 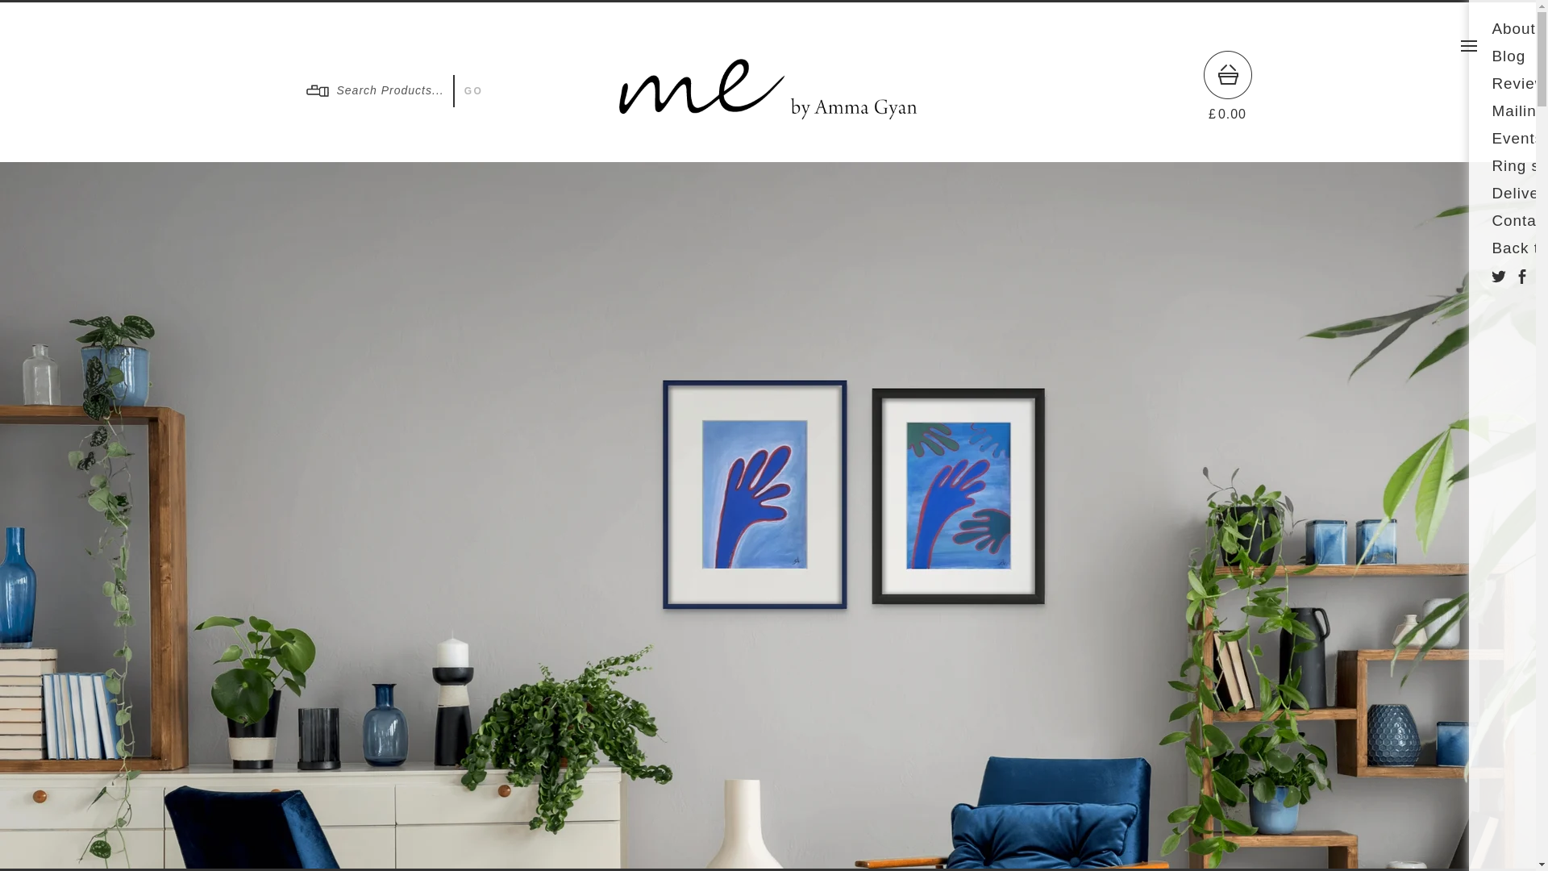 I want to click on GO, so click(x=471, y=90).